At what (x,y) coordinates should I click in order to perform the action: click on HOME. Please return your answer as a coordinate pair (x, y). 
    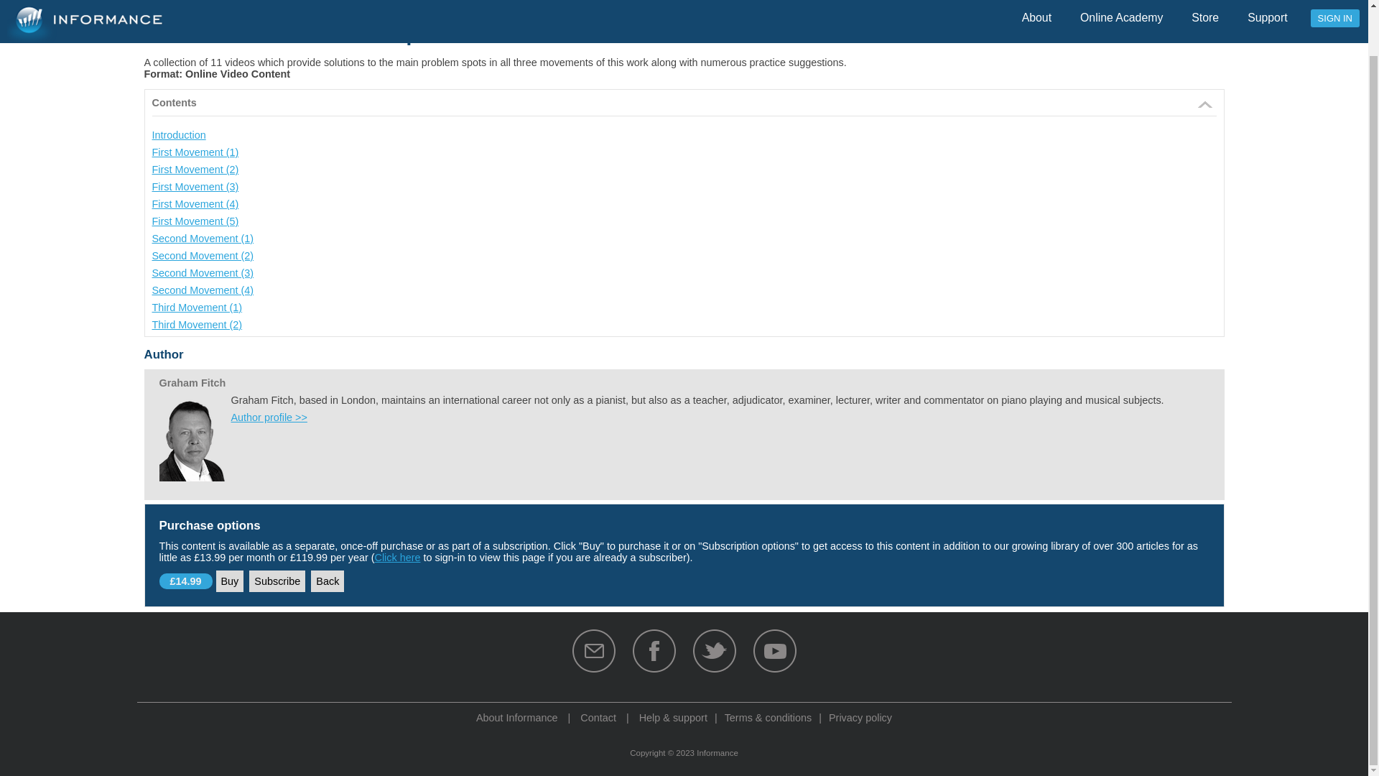
    Looking at the image, I should click on (157, 4).